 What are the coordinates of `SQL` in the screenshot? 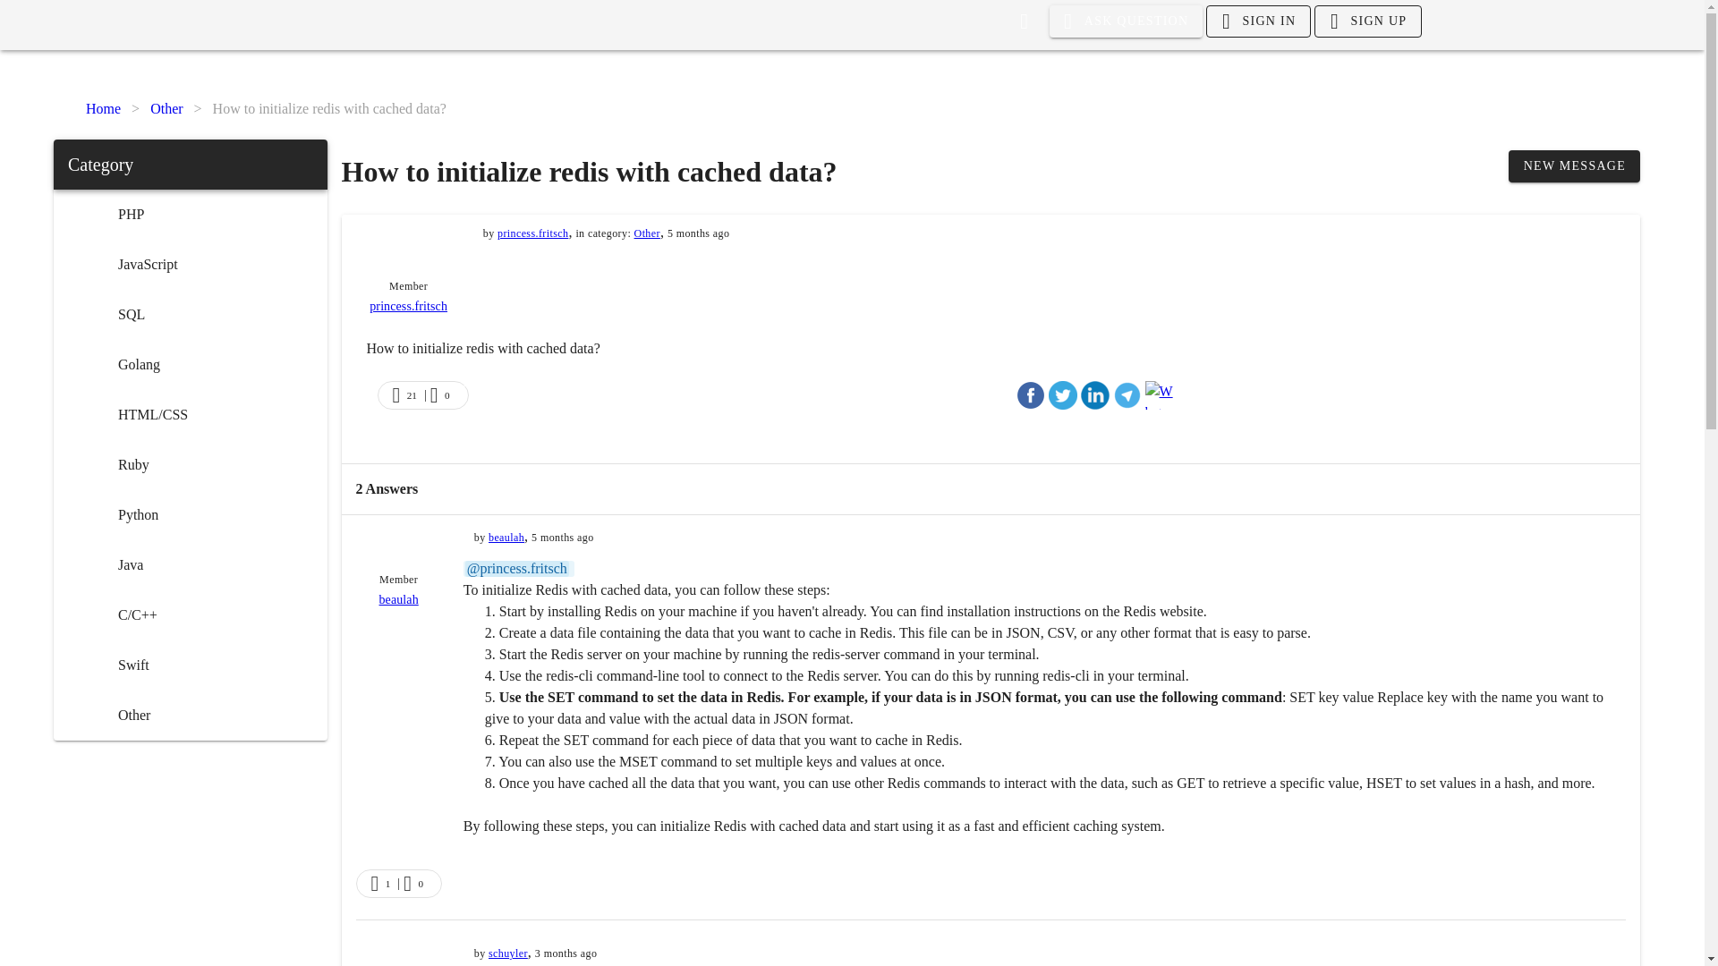 It's located at (190, 315).